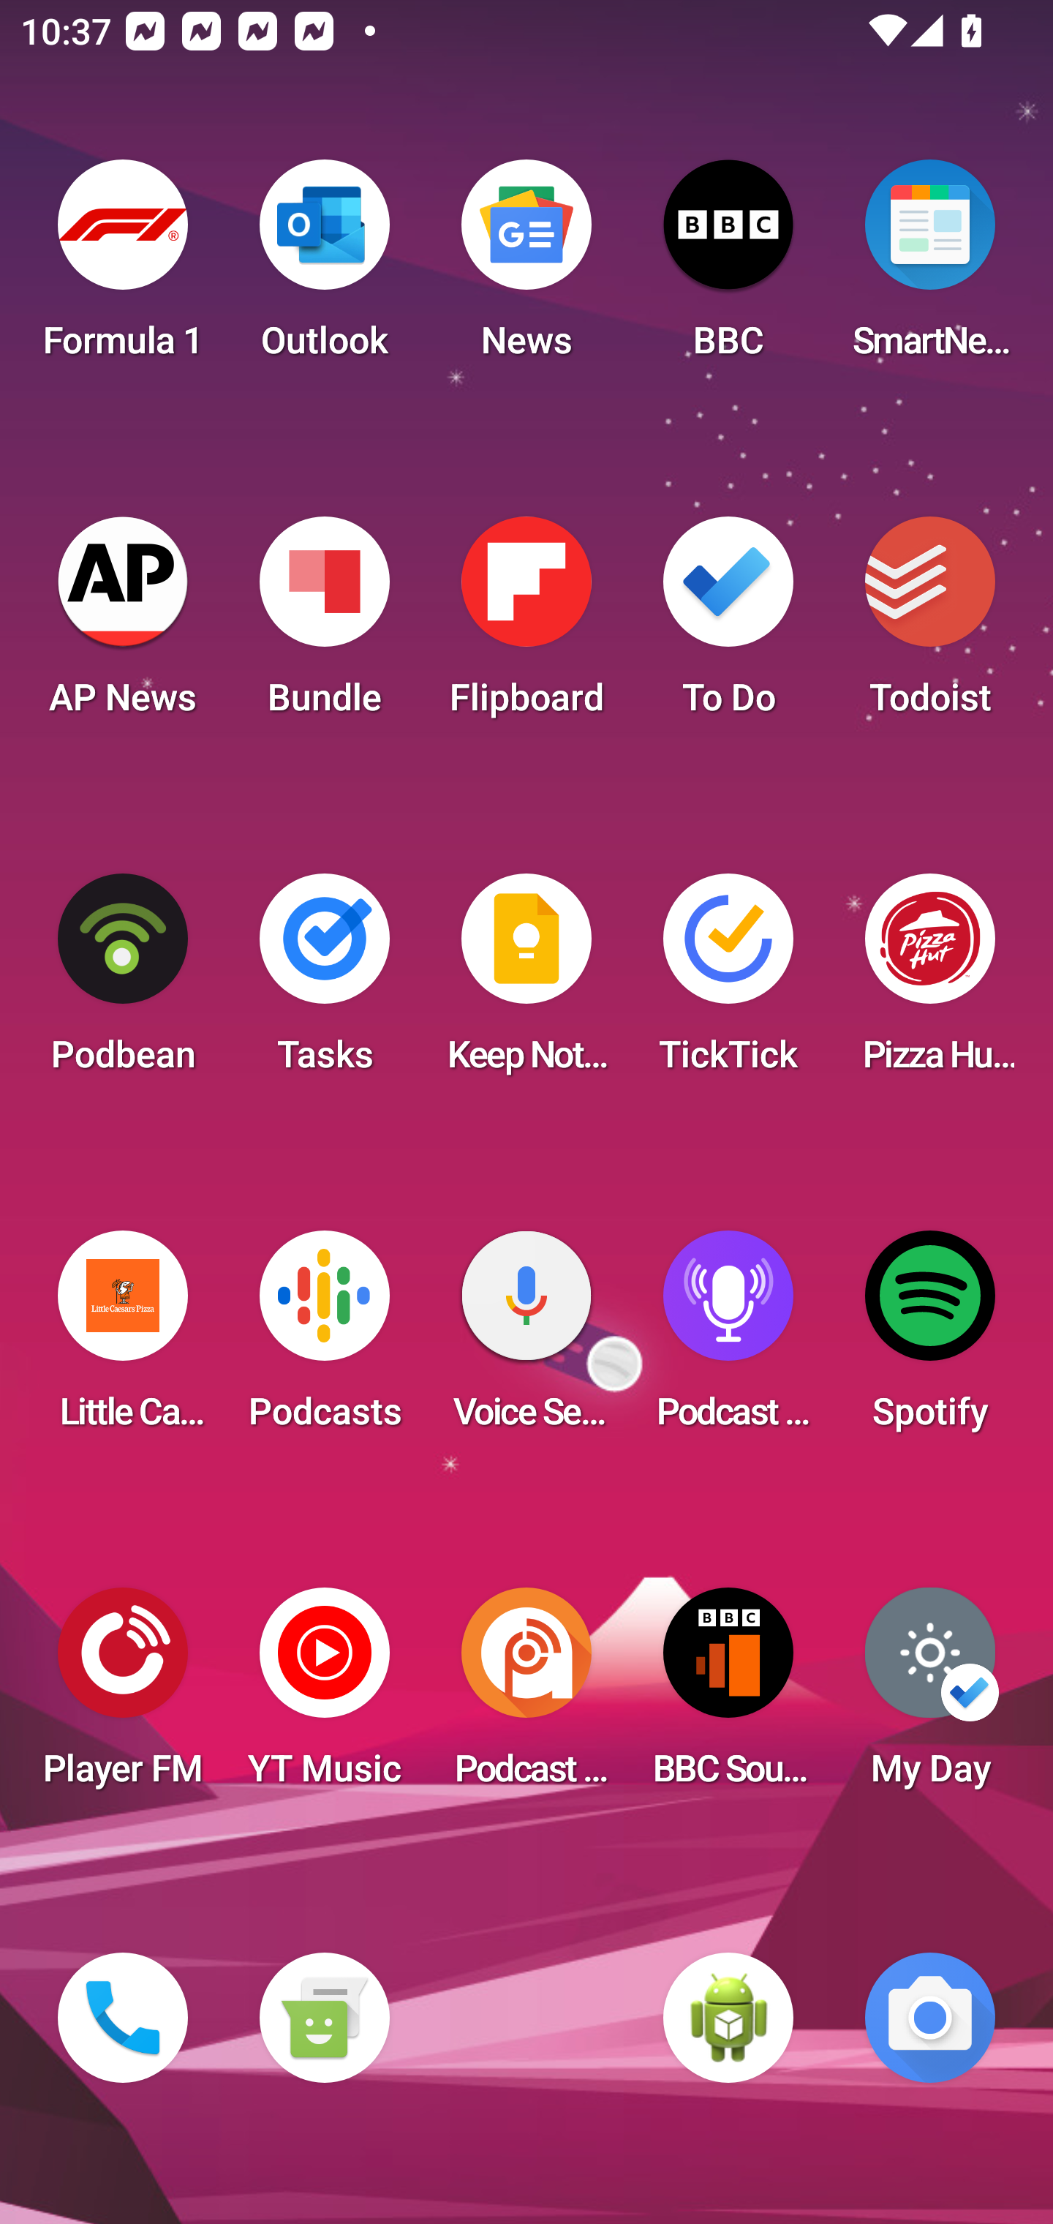 Image resolution: width=1053 pixels, height=2224 pixels. What do you see at coordinates (728, 982) in the screenshot?
I see `TickTick` at bounding box center [728, 982].